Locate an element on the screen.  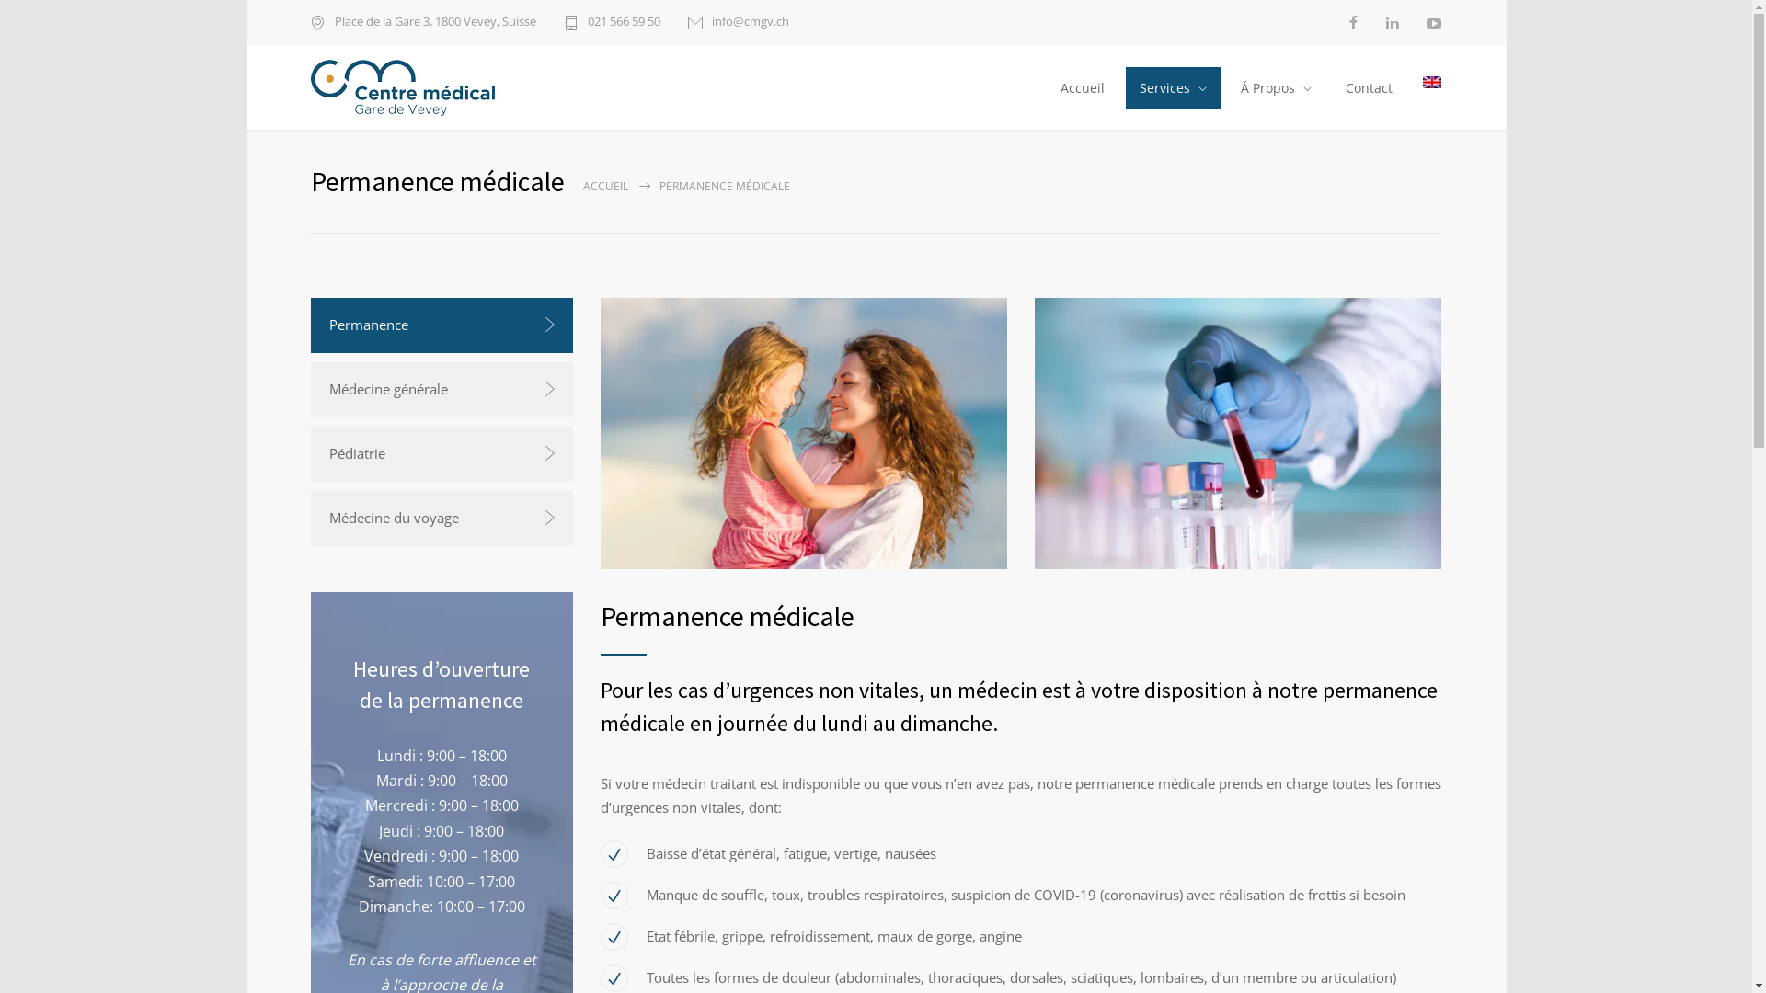
Accueil is located at coordinates (1082, 88).